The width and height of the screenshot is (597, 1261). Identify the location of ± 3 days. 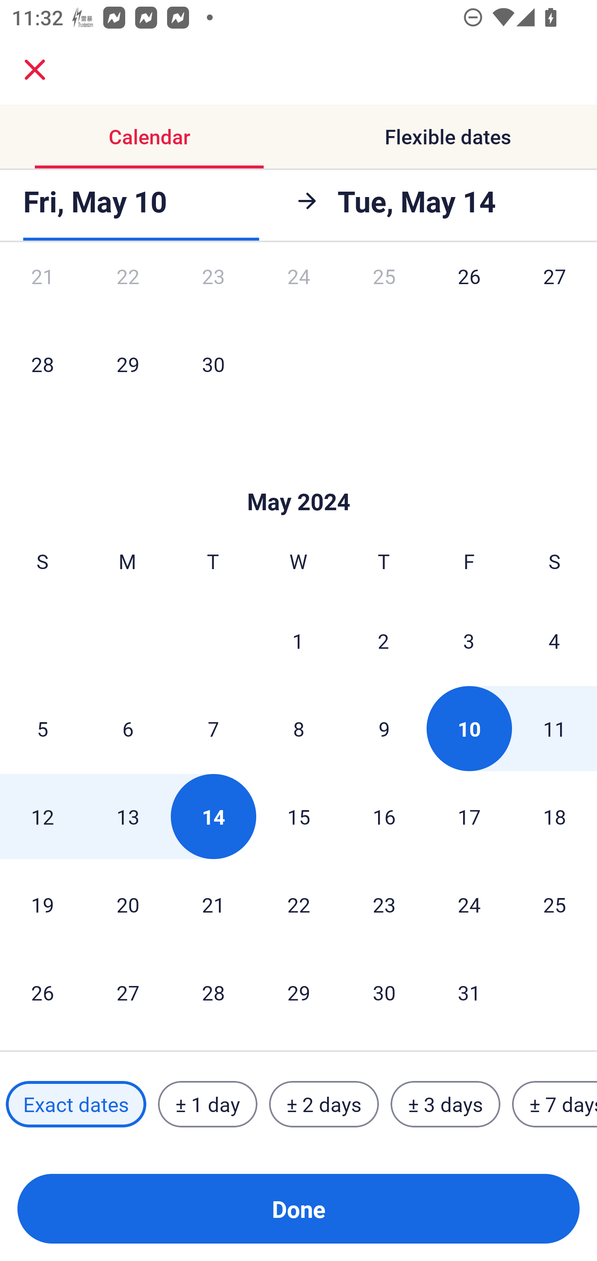
(445, 1104).